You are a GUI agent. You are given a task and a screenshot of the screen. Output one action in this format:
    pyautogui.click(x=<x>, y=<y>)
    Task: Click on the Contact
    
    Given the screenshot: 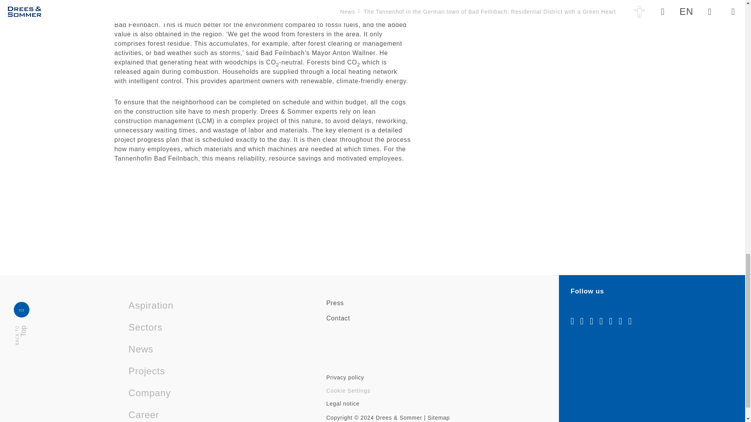 What is the action you would take?
    pyautogui.click(x=338, y=318)
    